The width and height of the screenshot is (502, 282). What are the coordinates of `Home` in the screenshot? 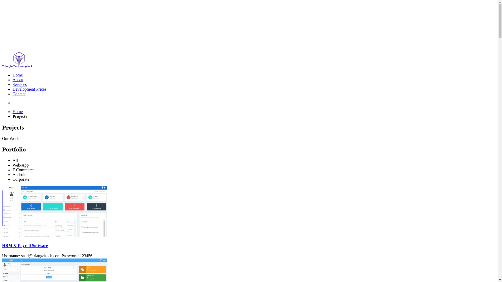 It's located at (18, 112).